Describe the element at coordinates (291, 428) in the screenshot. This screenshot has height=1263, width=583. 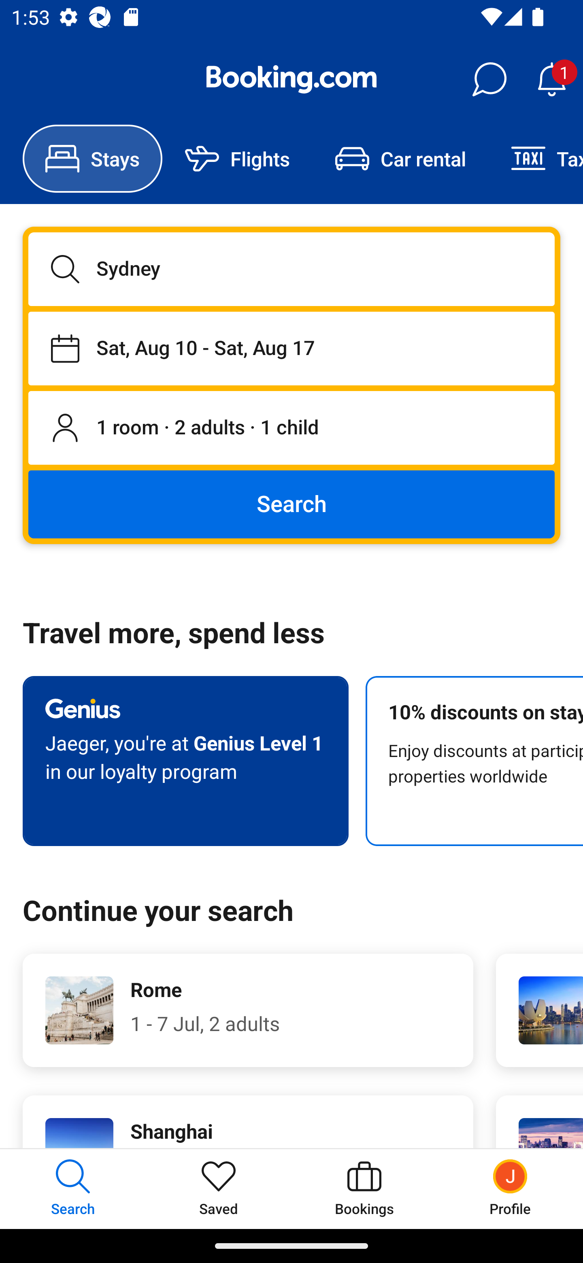
I see `1 room, 2 adults, 1 child` at that location.